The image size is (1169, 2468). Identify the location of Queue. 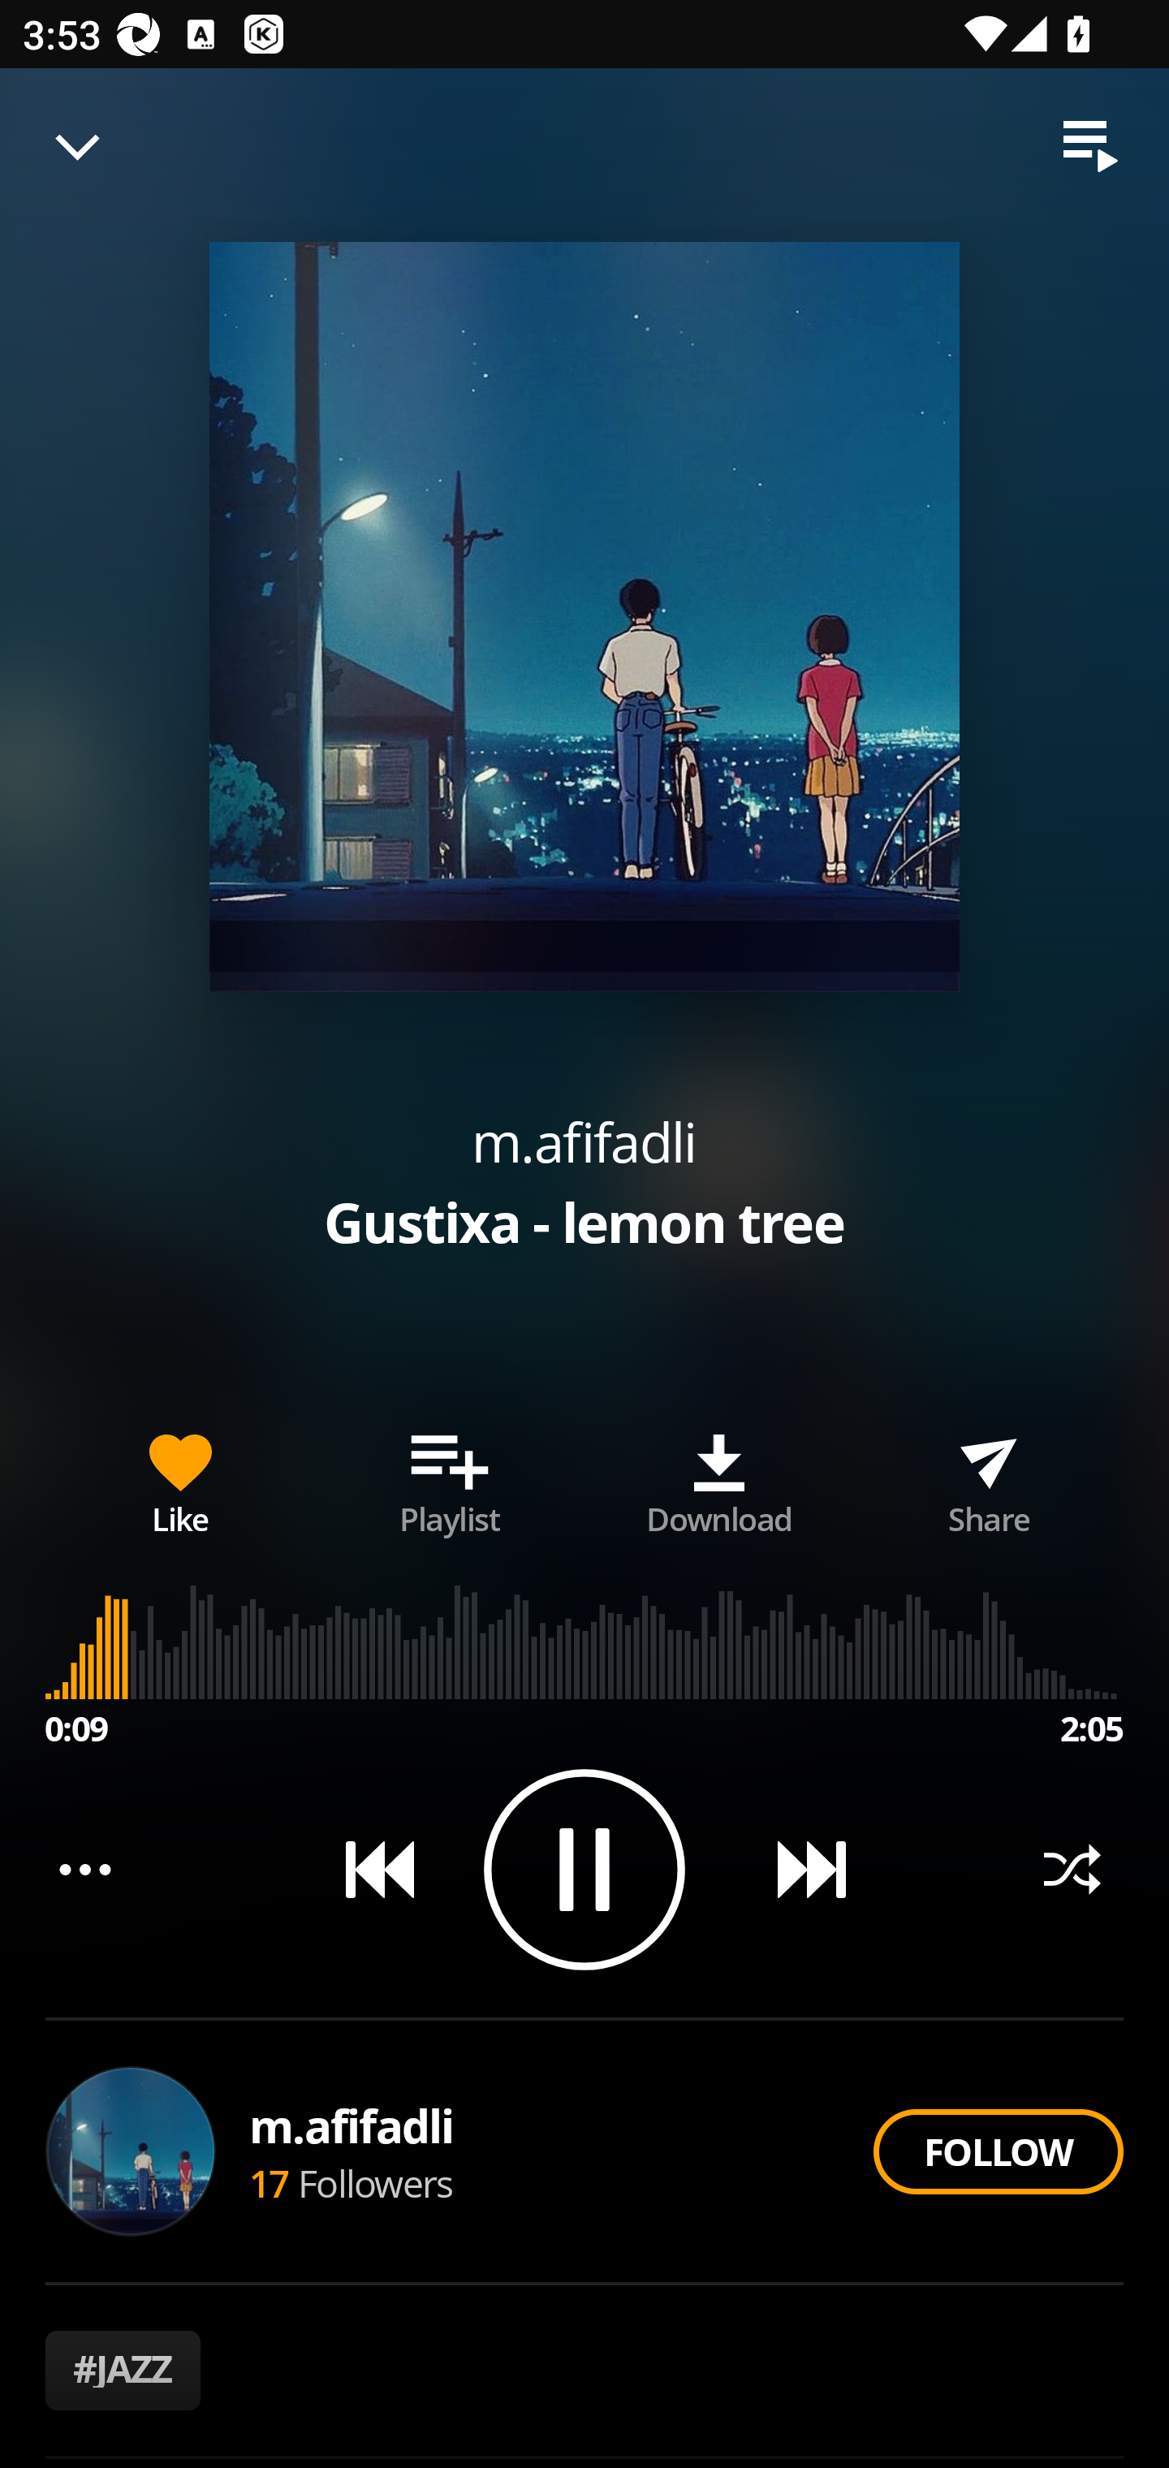
(1090, 146).